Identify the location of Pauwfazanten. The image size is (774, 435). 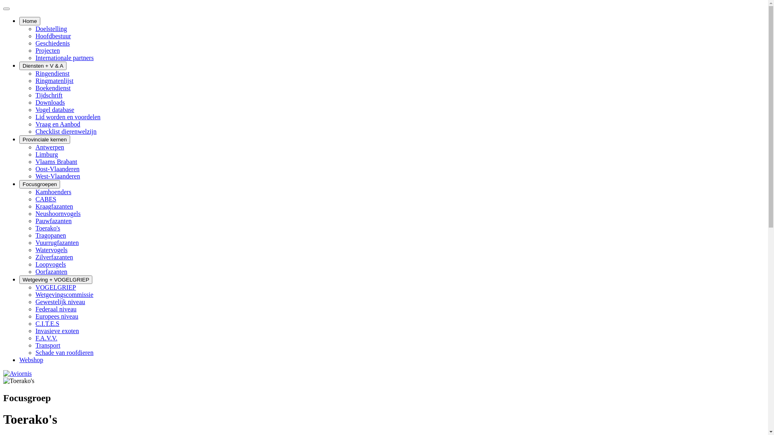
(54, 221).